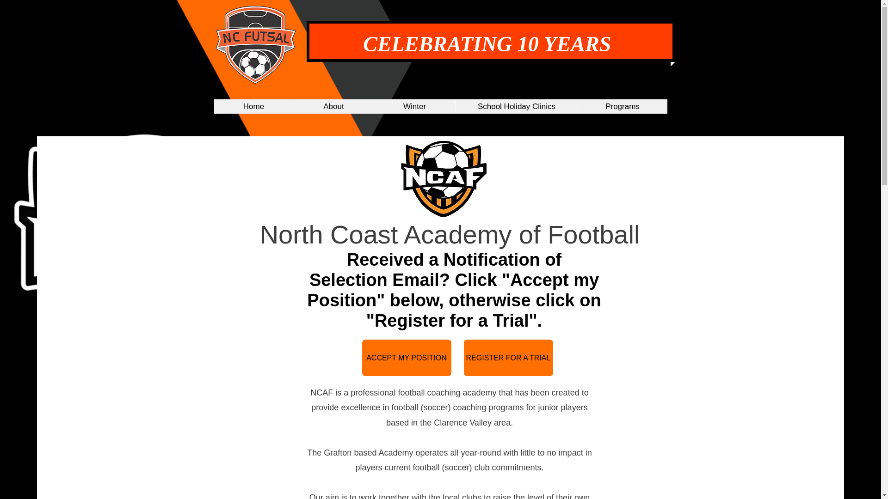 Image resolution: width=888 pixels, height=499 pixels. Describe the element at coordinates (406, 358) in the screenshot. I see `ACCEPT MY POSITION` at that location.